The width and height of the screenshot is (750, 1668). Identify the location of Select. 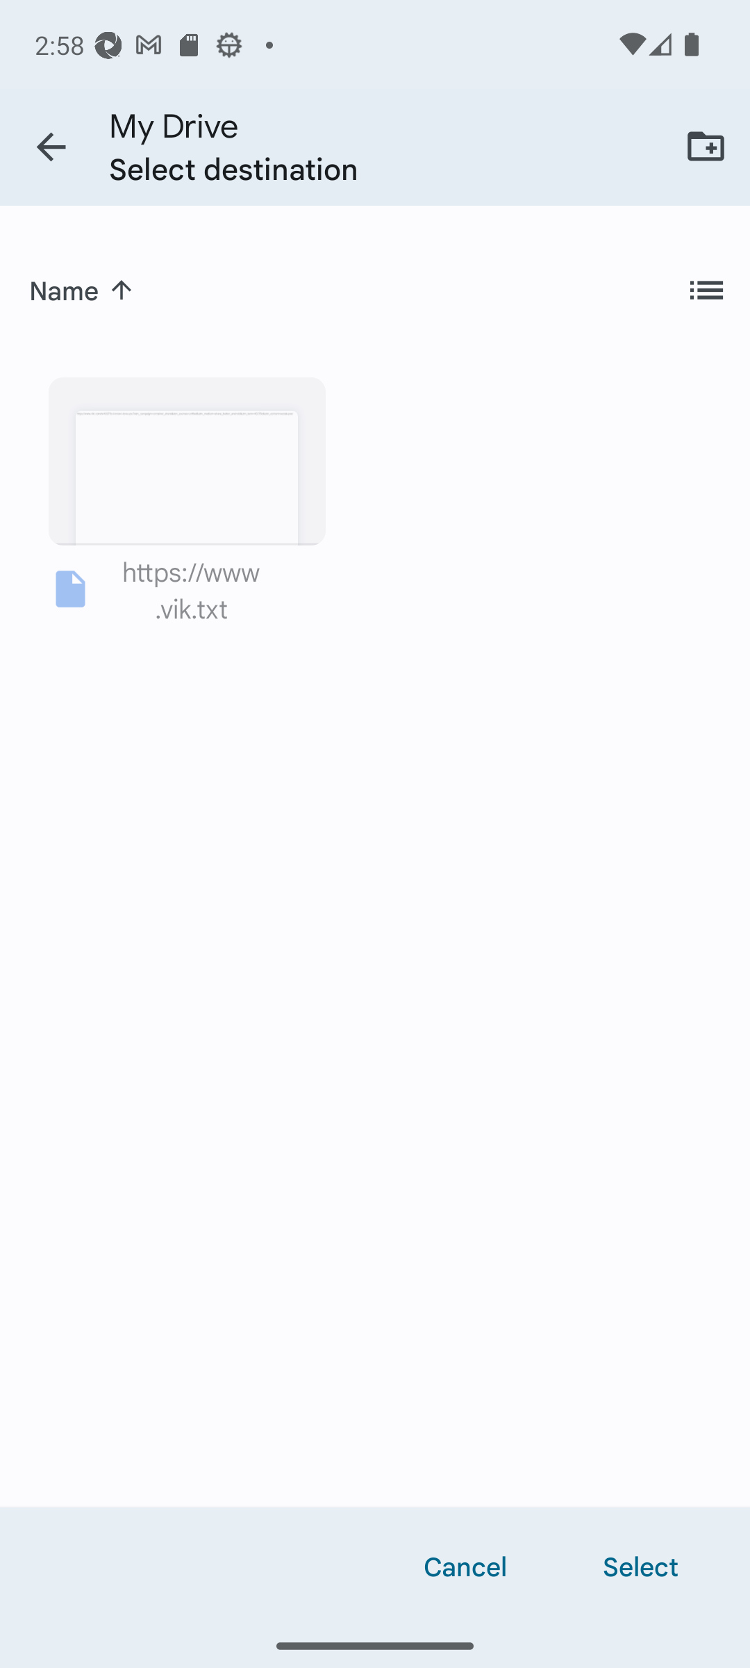
(640, 1565).